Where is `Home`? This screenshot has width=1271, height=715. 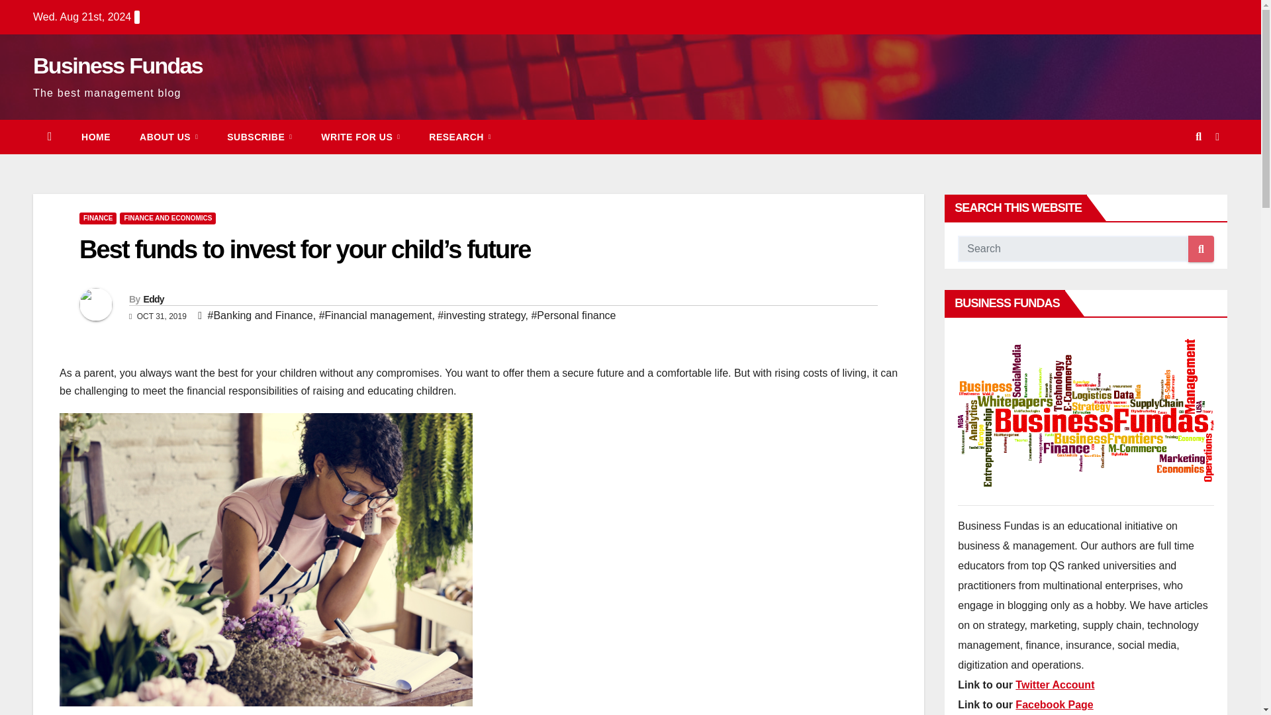
Home is located at coordinates (95, 137).